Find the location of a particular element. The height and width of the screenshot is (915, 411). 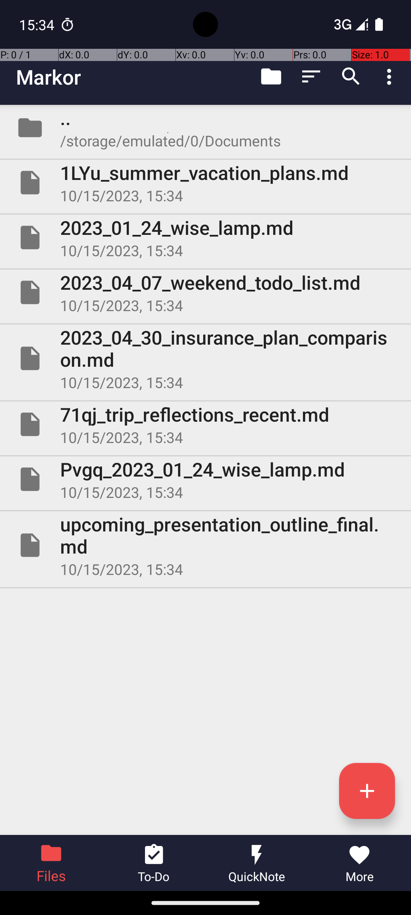

File 71qj_trip_reflections_recent.md  is located at coordinates (205, 424).